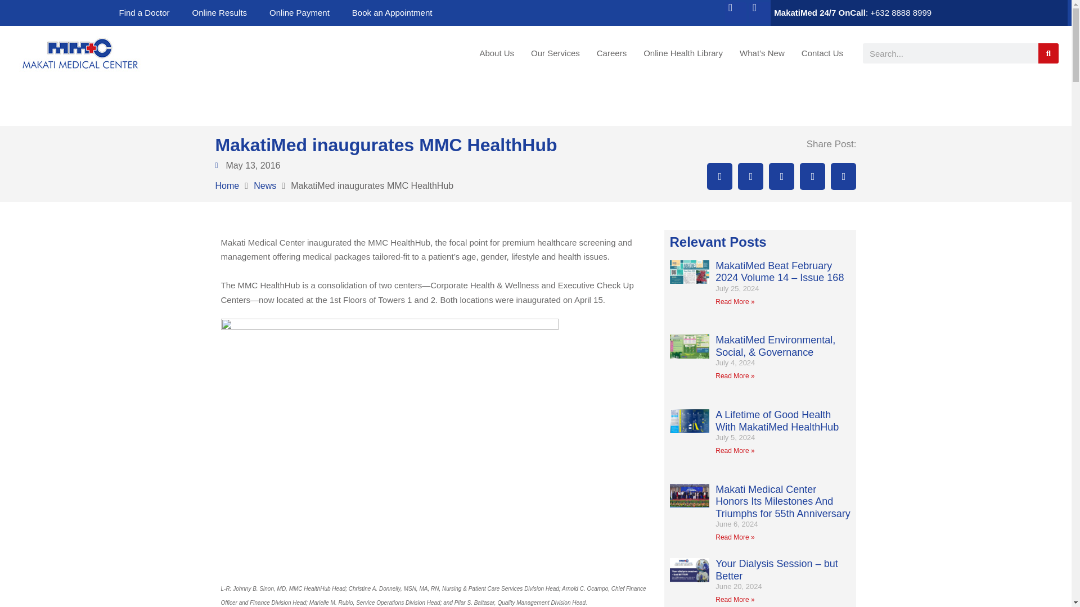 The width and height of the screenshot is (1080, 607). I want to click on MakatiMed inaugurates MMC HealthHub, so click(372, 185).